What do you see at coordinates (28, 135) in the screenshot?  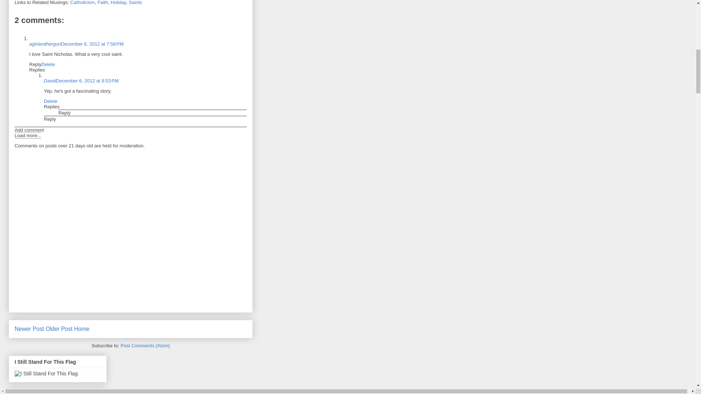 I see `Load more...` at bounding box center [28, 135].